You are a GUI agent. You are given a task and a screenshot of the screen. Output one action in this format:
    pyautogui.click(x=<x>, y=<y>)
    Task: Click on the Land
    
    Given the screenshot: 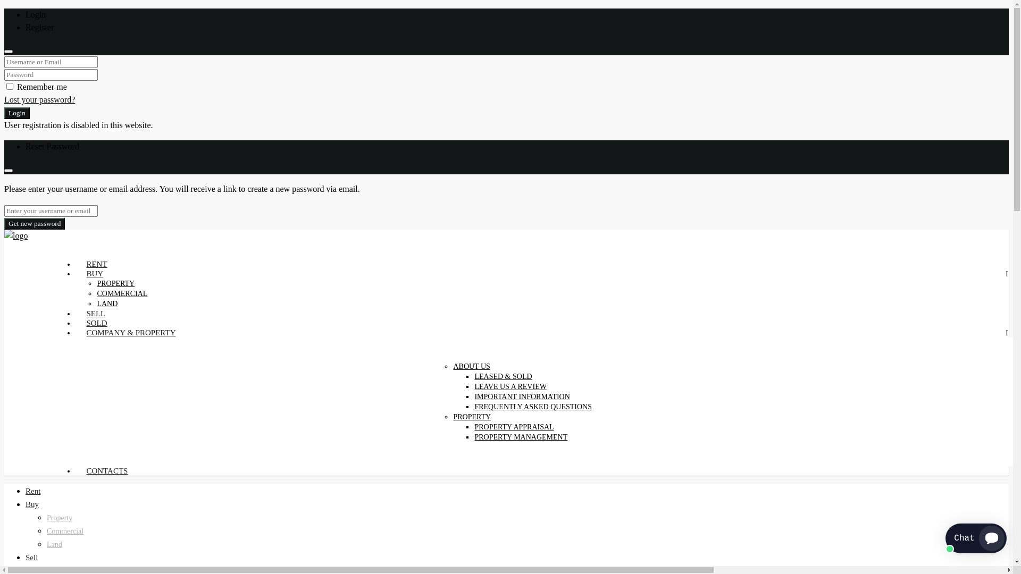 What is the action you would take?
    pyautogui.click(x=54, y=544)
    